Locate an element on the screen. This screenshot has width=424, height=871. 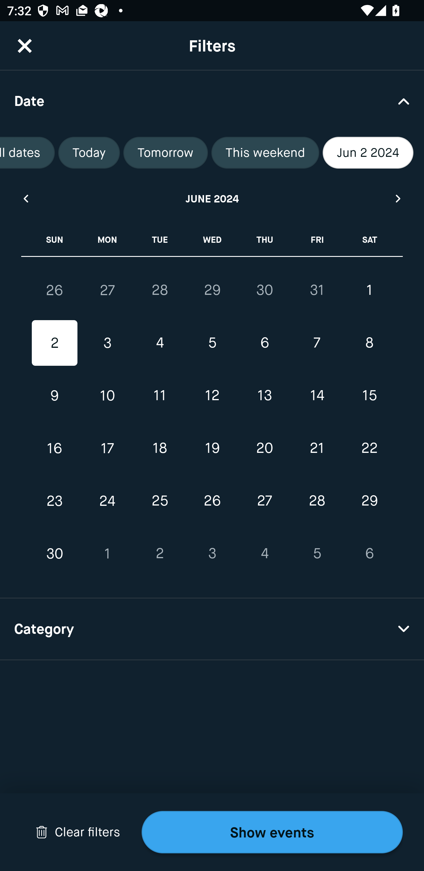
28 is located at coordinates (317, 501).